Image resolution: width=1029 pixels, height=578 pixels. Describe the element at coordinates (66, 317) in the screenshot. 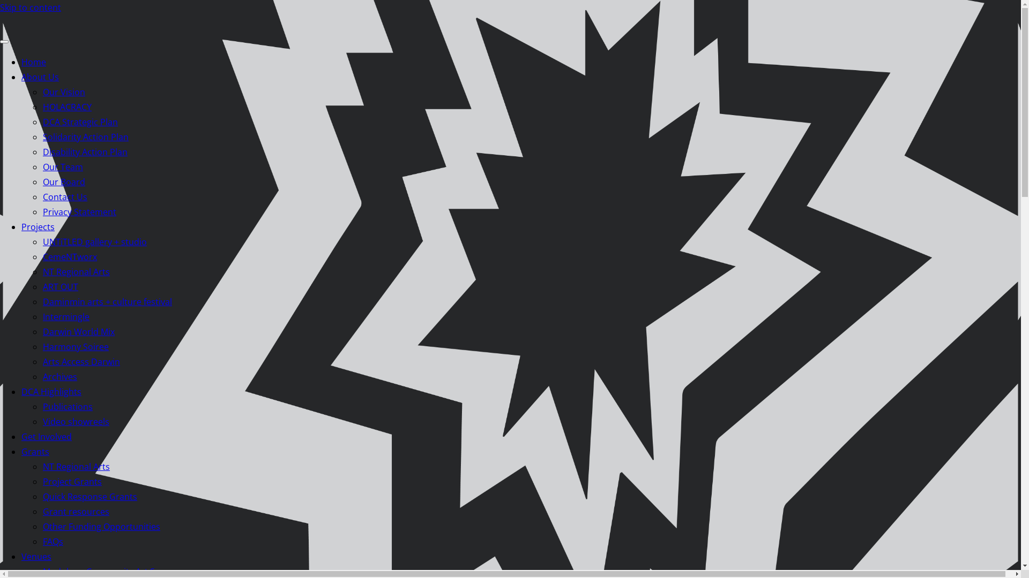

I see `Intermingle` at that location.